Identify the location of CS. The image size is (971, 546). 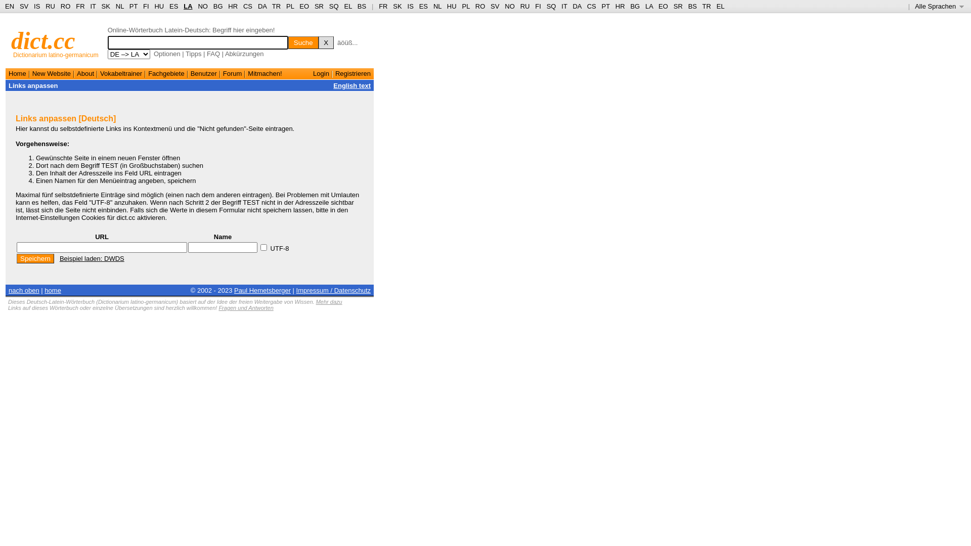
(248, 6).